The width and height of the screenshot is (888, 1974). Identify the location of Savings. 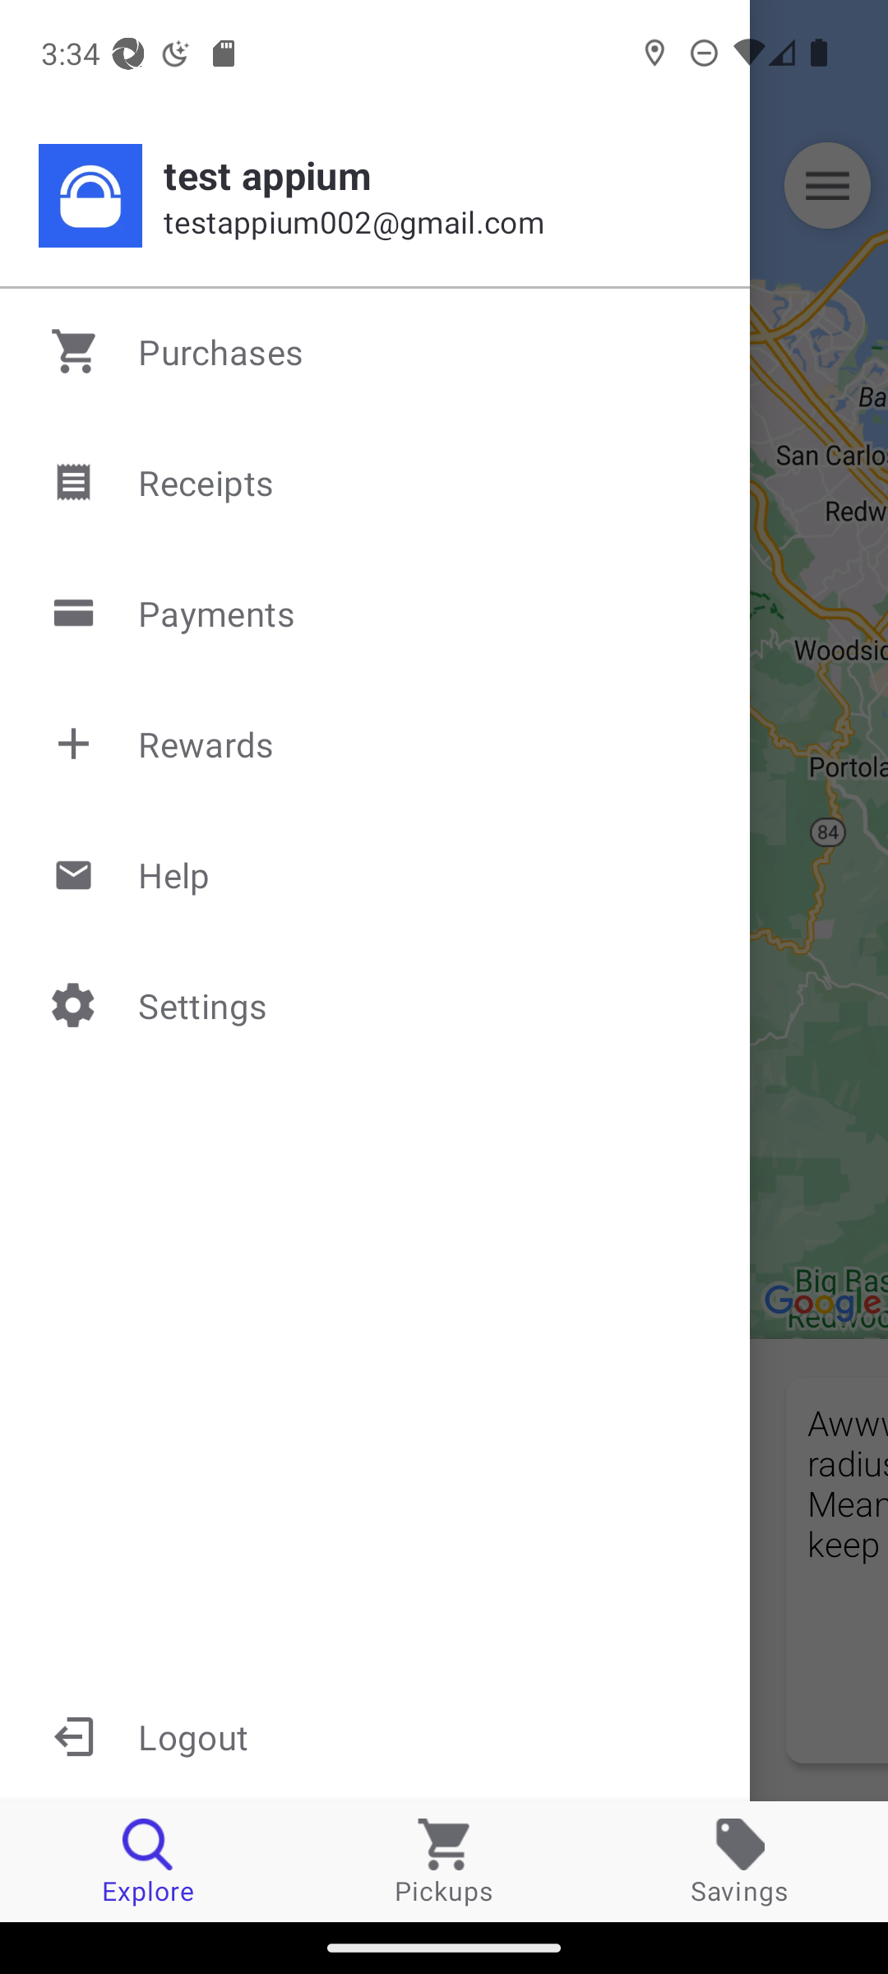
(740, 1860).